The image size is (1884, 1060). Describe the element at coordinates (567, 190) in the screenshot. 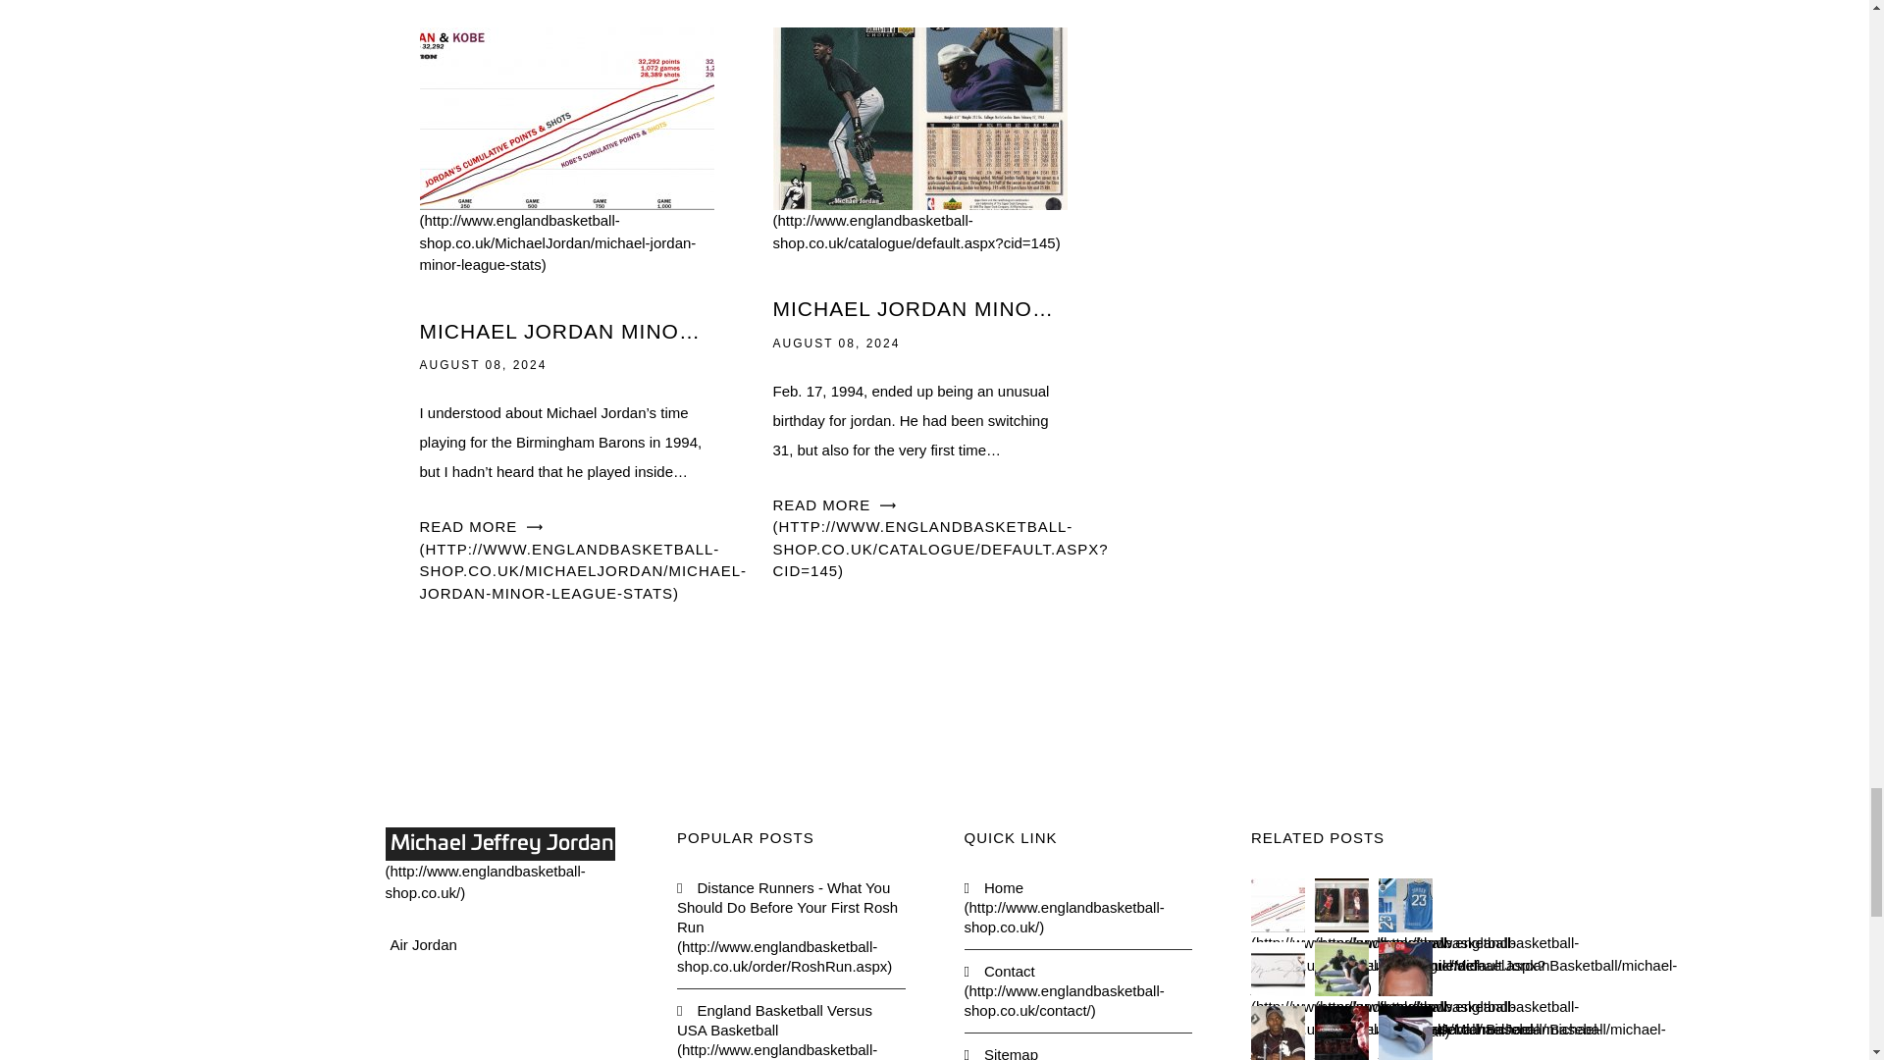

I see `Michael Jordan minor league stats` at that location.